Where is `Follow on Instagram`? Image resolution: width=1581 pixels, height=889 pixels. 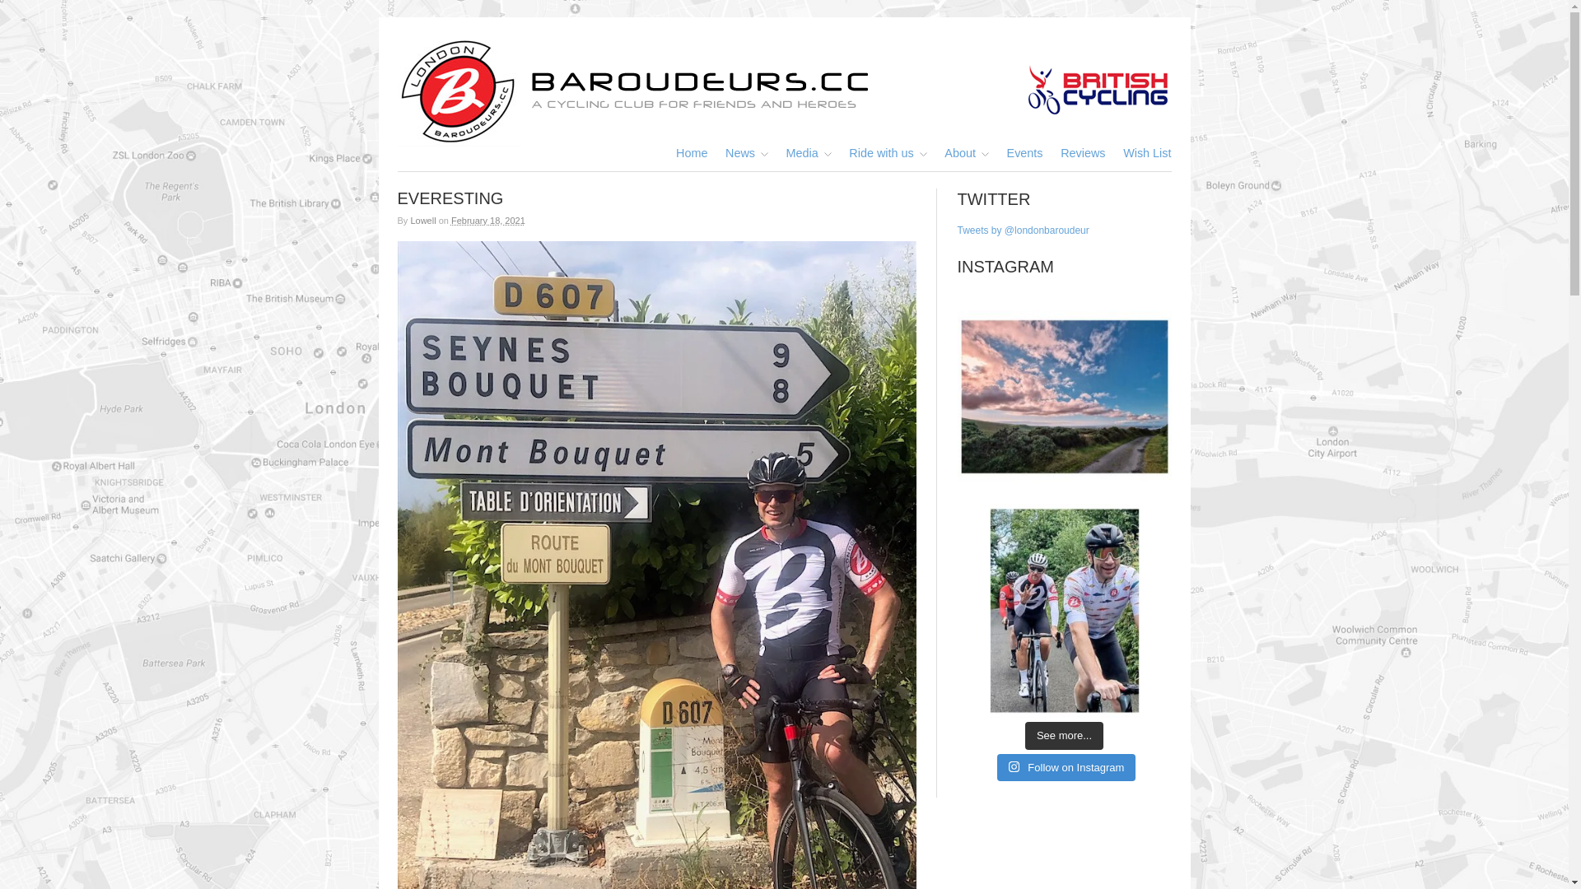
Follow on Instagram is located at coordinates (1067, 767).